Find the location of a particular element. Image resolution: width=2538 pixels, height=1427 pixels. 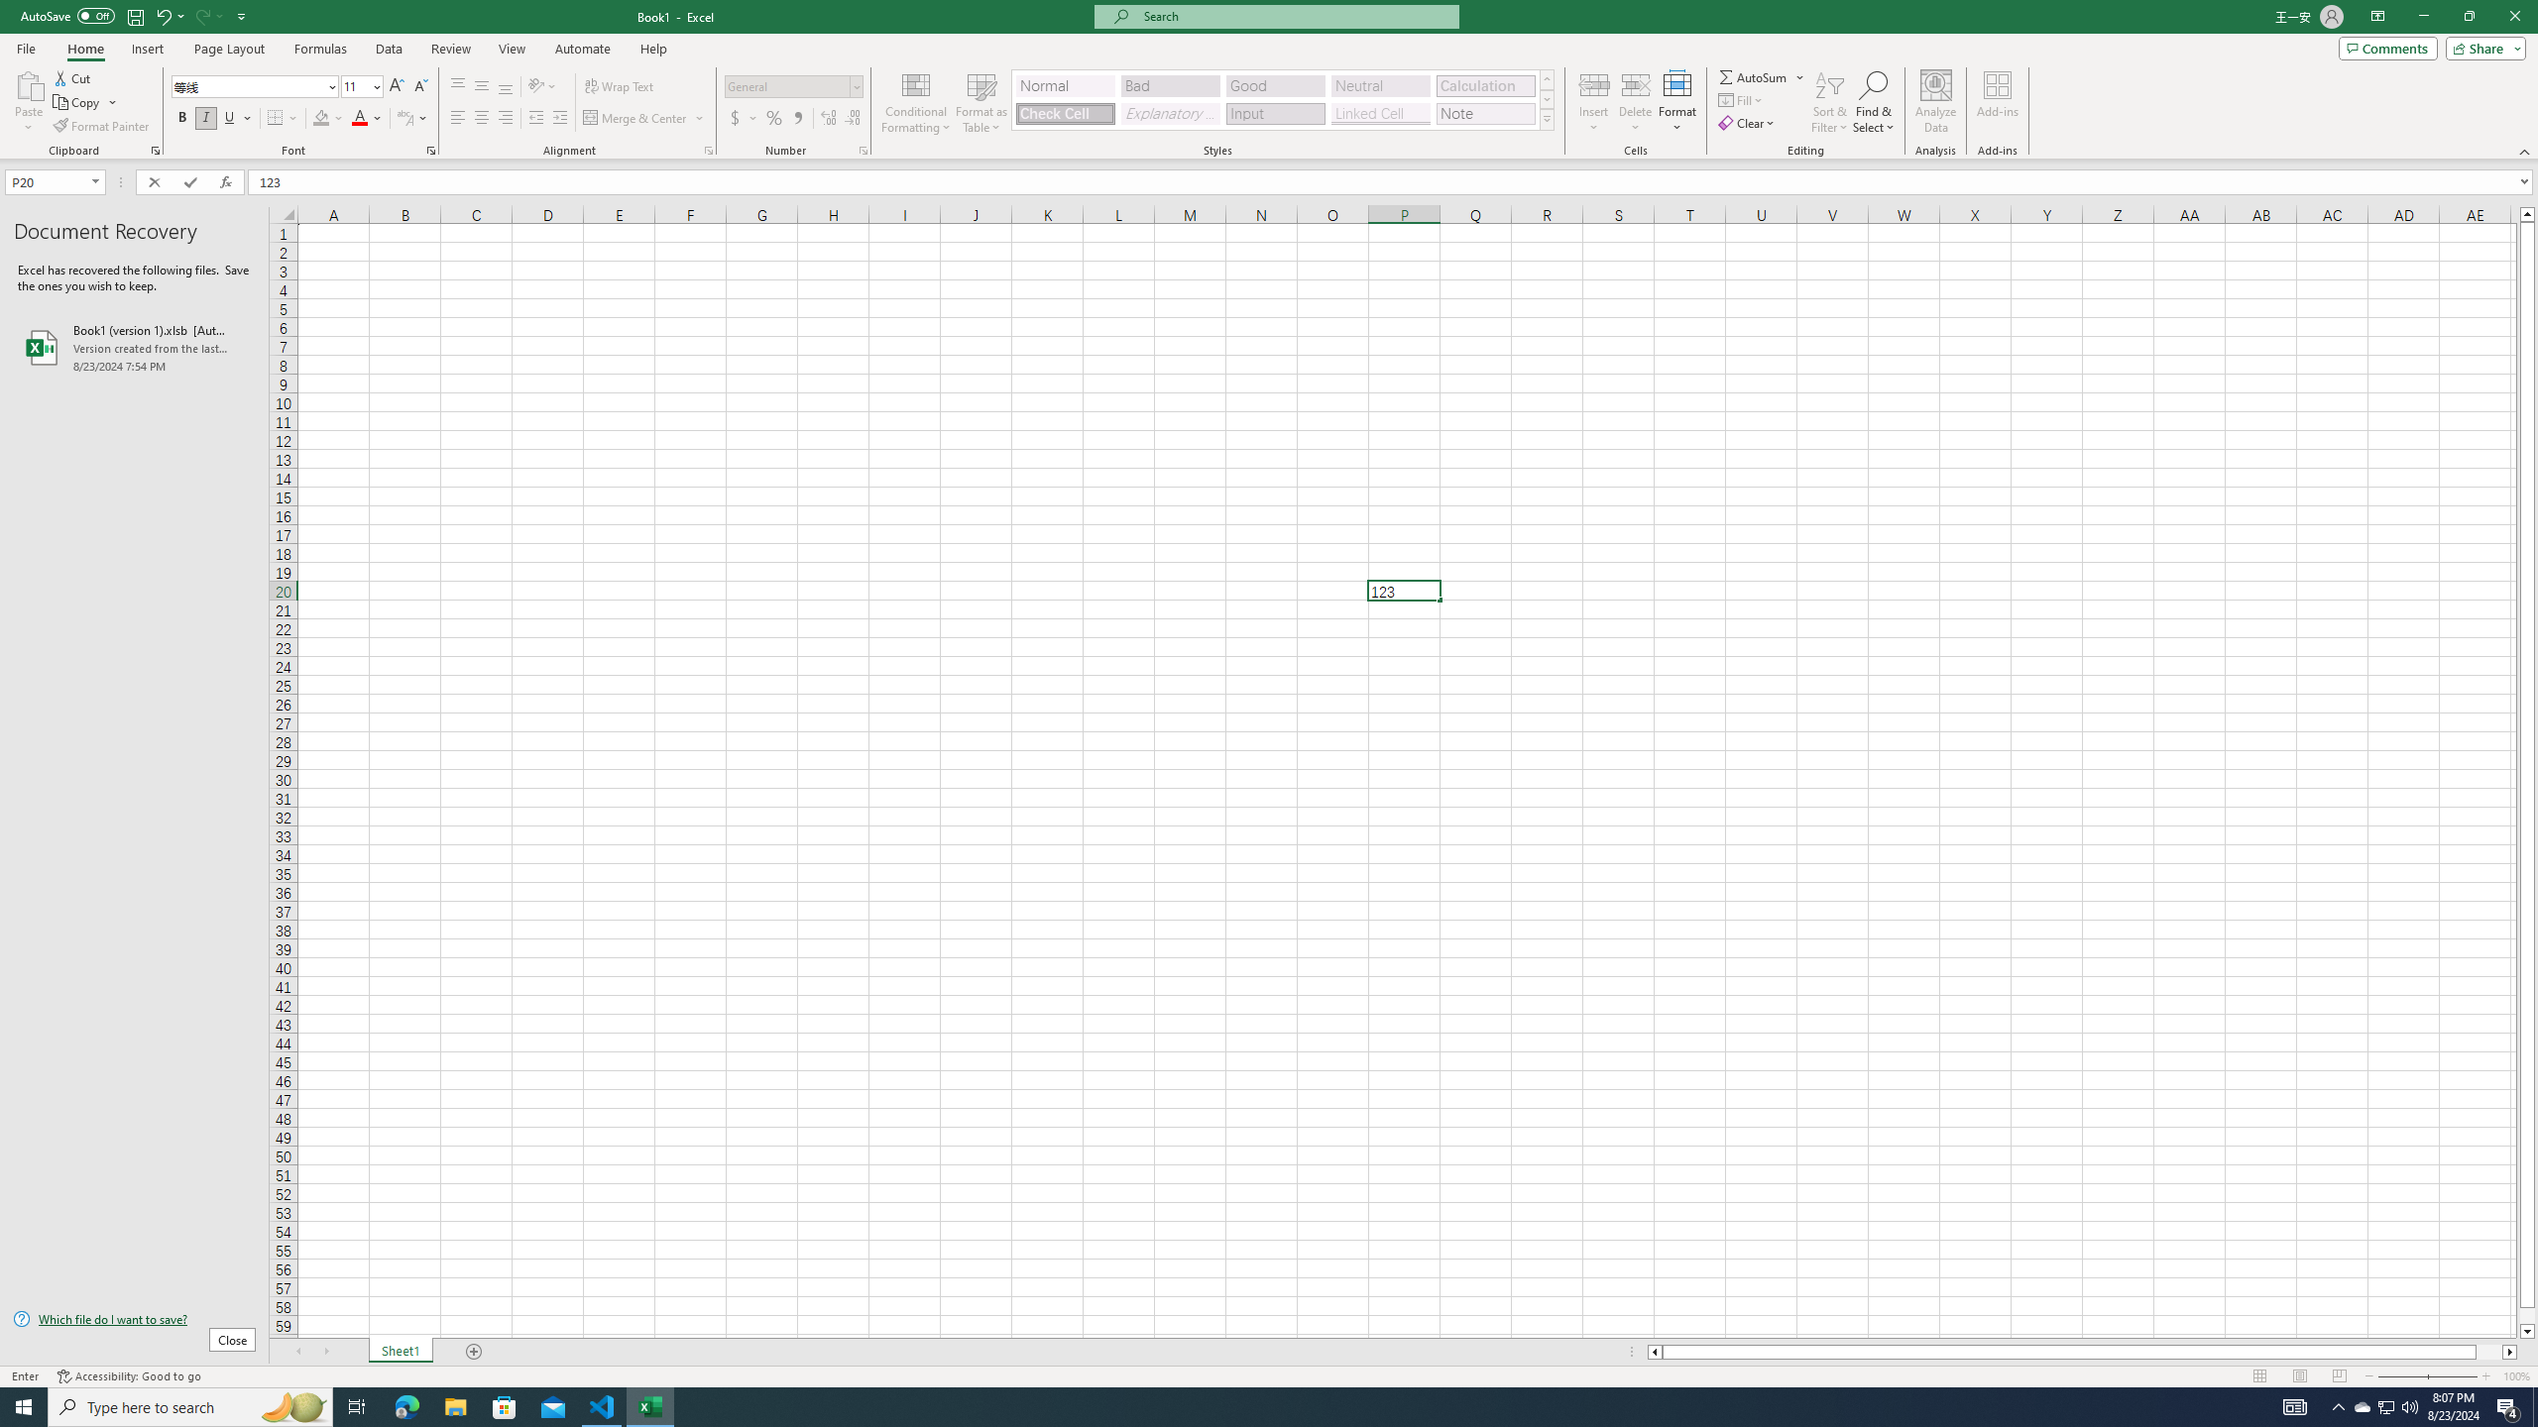

Increase Indent is located at coordinates (559, 119).